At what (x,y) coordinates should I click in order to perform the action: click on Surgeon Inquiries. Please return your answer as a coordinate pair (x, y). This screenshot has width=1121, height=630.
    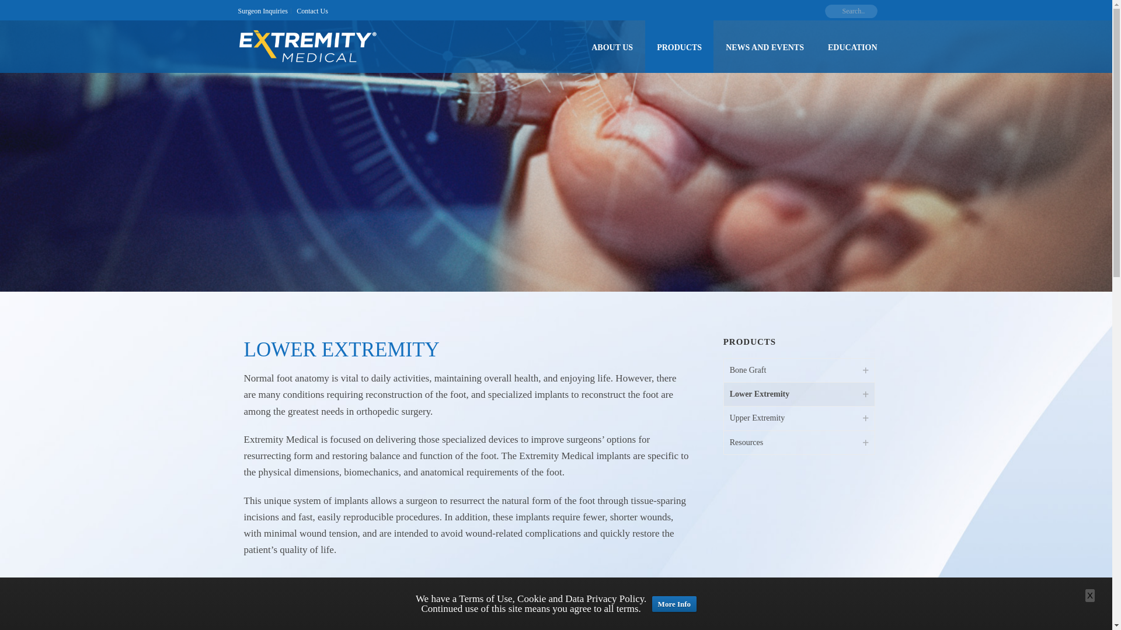
    Looking at the image, I should click on (262, 10).